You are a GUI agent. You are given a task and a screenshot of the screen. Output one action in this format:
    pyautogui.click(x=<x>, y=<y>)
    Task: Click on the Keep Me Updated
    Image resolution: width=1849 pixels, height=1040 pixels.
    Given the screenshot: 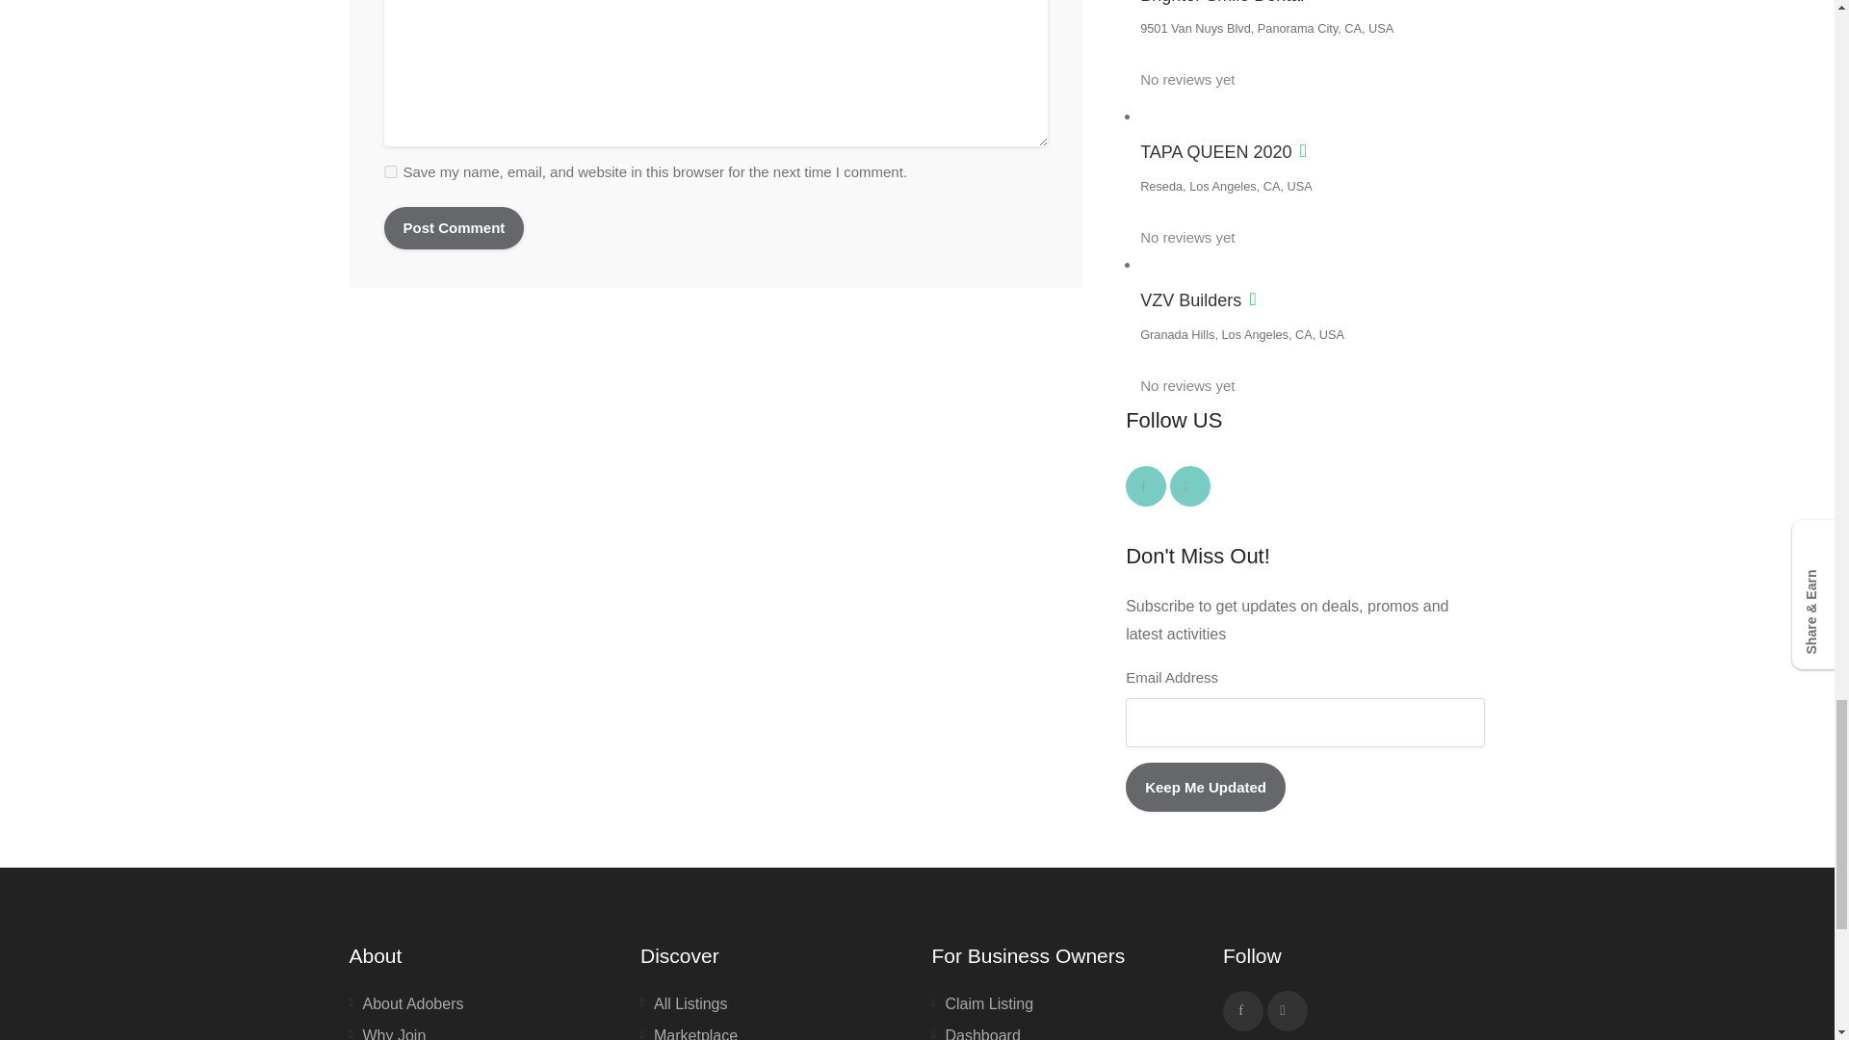 What is the action you would take?
    pyautogui.click(x=1206, y=787)
    